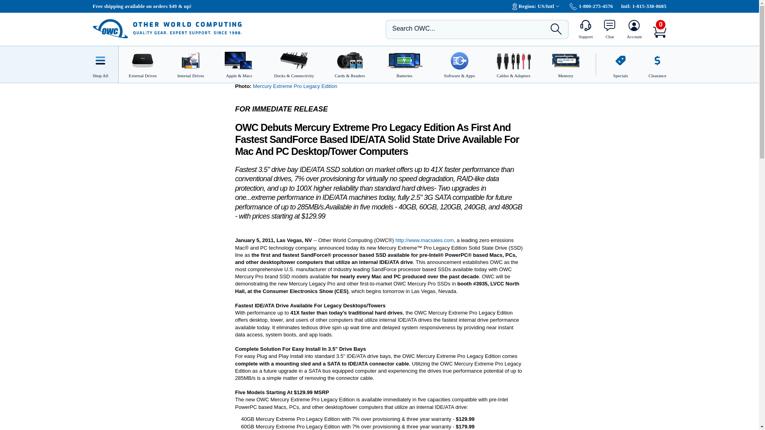 This screenshot has width=765, height=430. What do you see at coordinates (660, 32) in the screenshot?
I see `0` at bounding box center [660, 32].